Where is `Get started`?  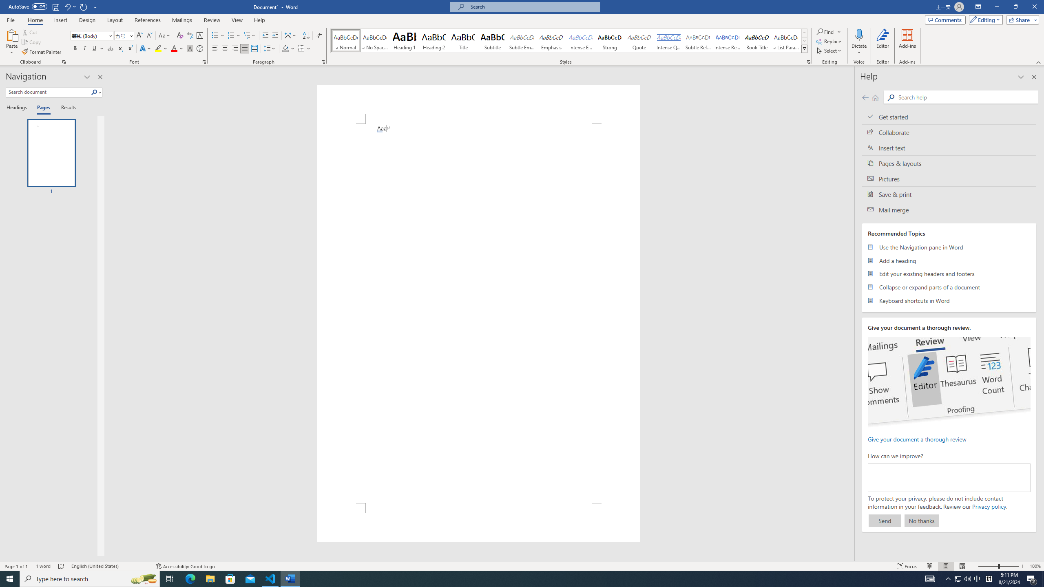
Get started is located at coordinates (949, 117).